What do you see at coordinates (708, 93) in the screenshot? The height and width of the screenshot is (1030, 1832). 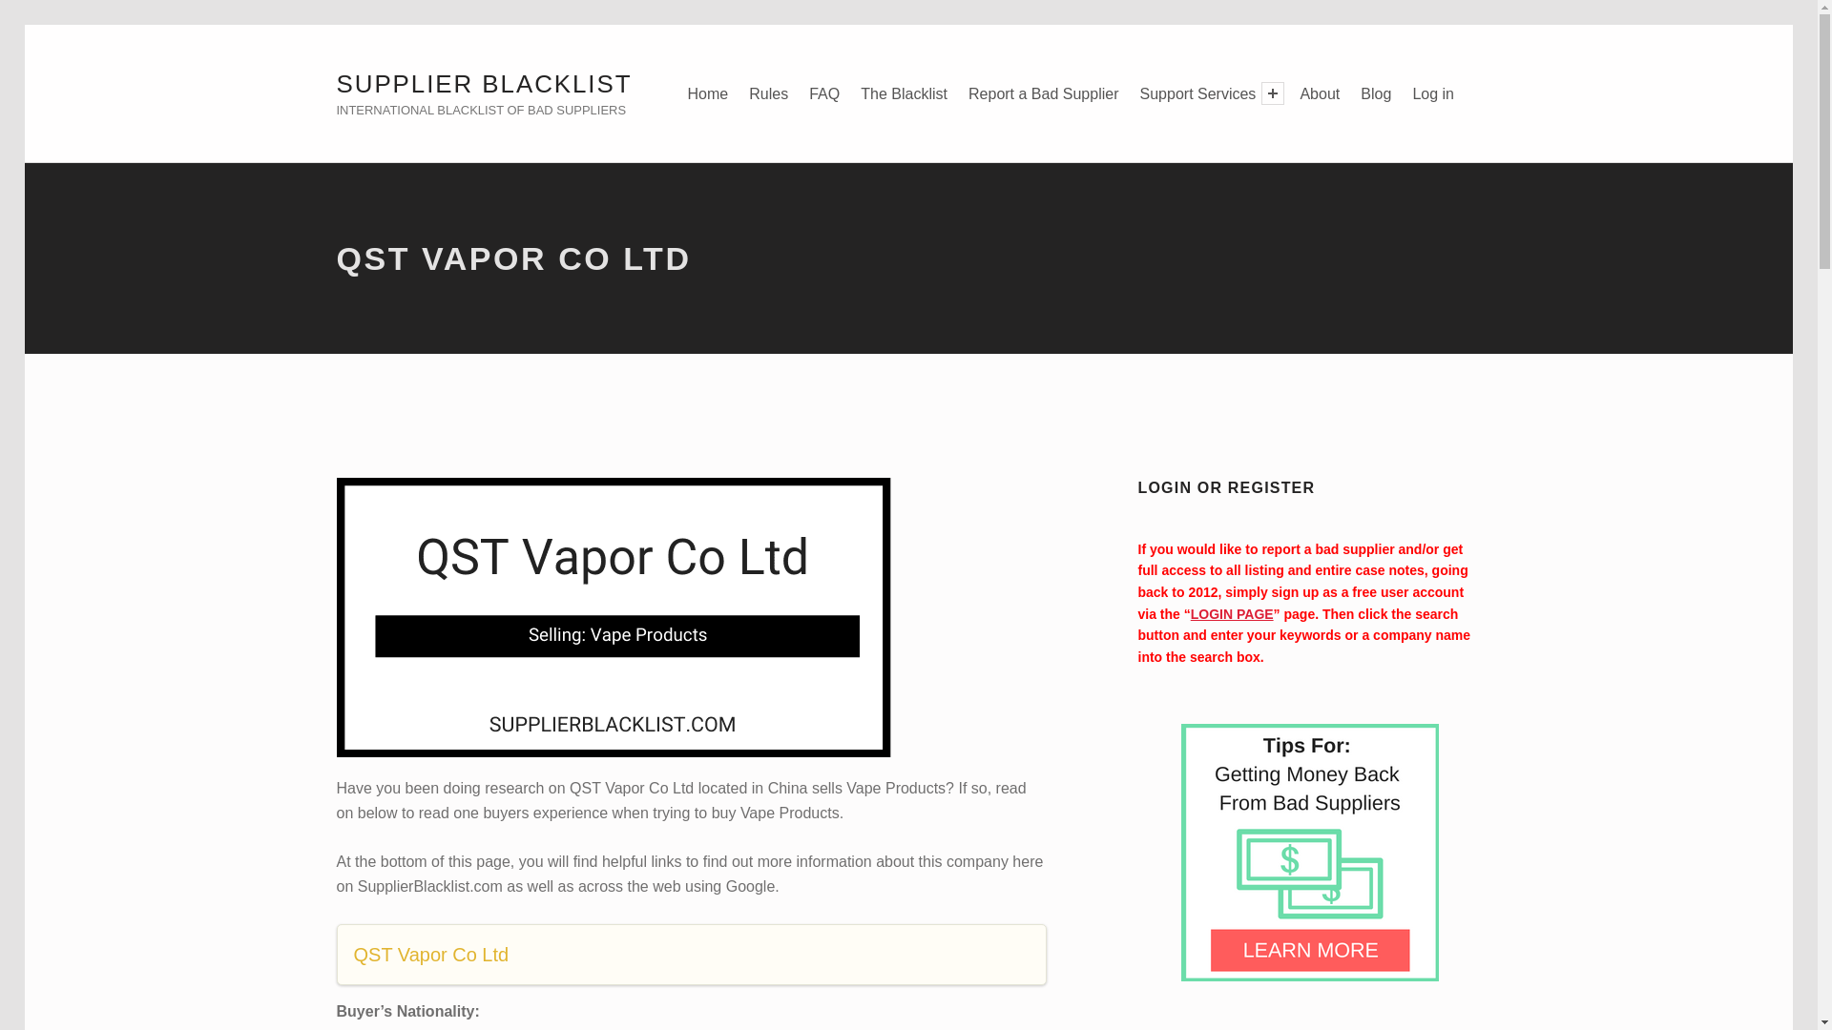 I see `Home` at bounding box center [708, 93].